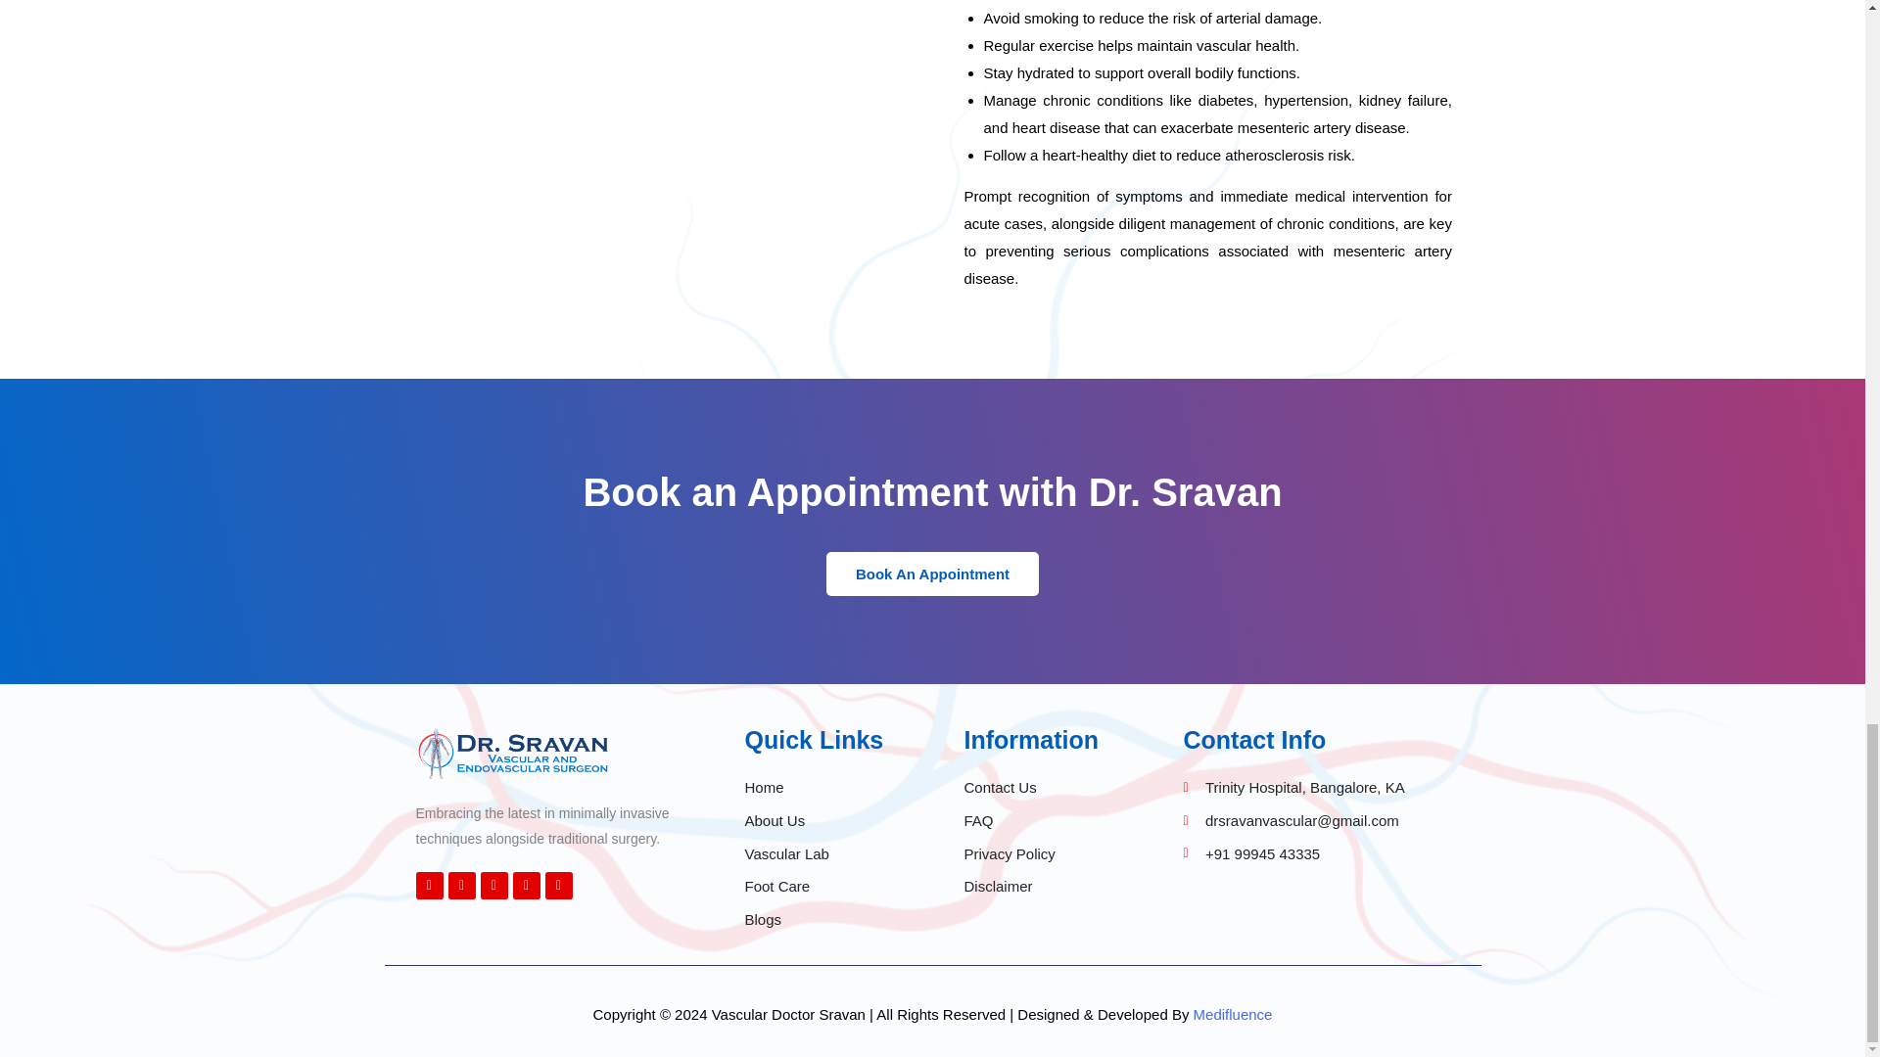 This screenshot has height=1057, width=1880. Describe the element at coordinates (527, 885) in the screenshot. I see `Twitter` at that location.